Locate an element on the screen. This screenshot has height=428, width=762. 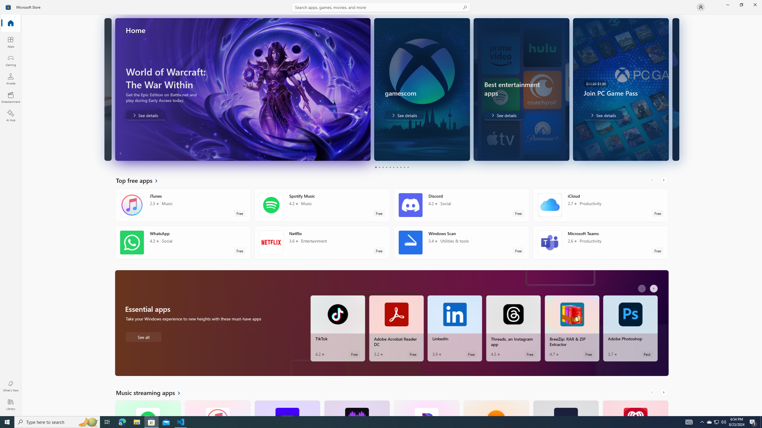
Page 10 is located at coordinates (408, 167).